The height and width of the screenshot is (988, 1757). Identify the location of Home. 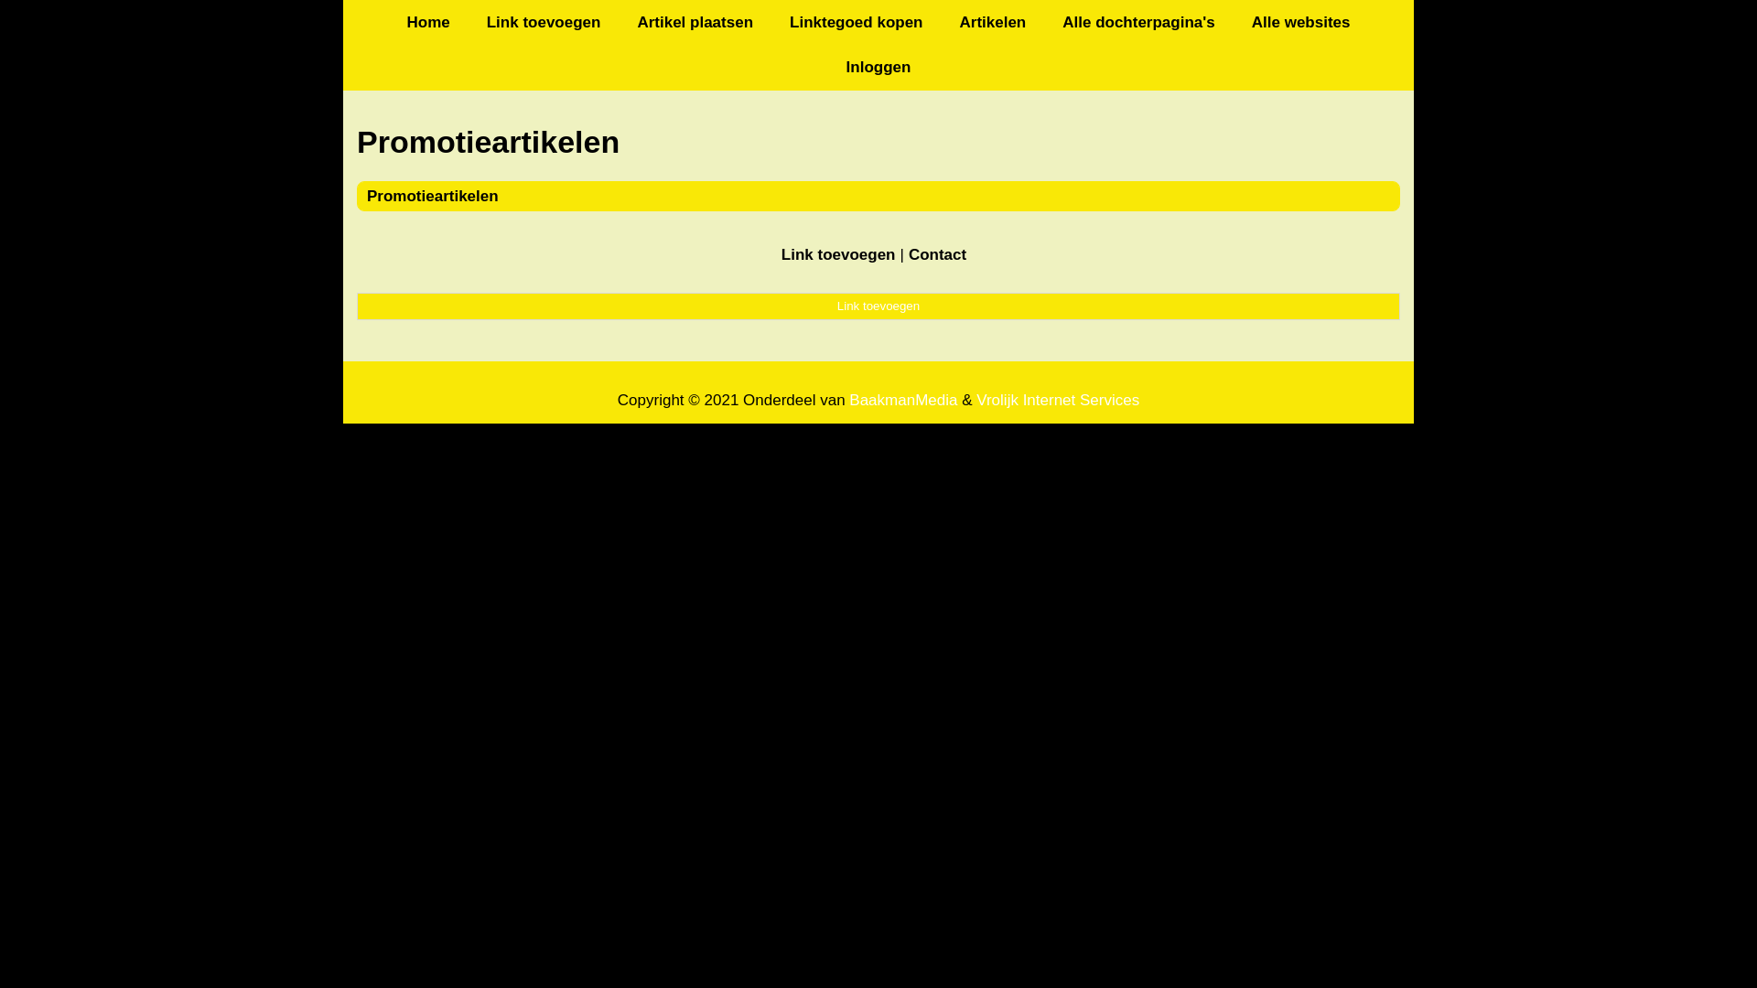
(428, 22).